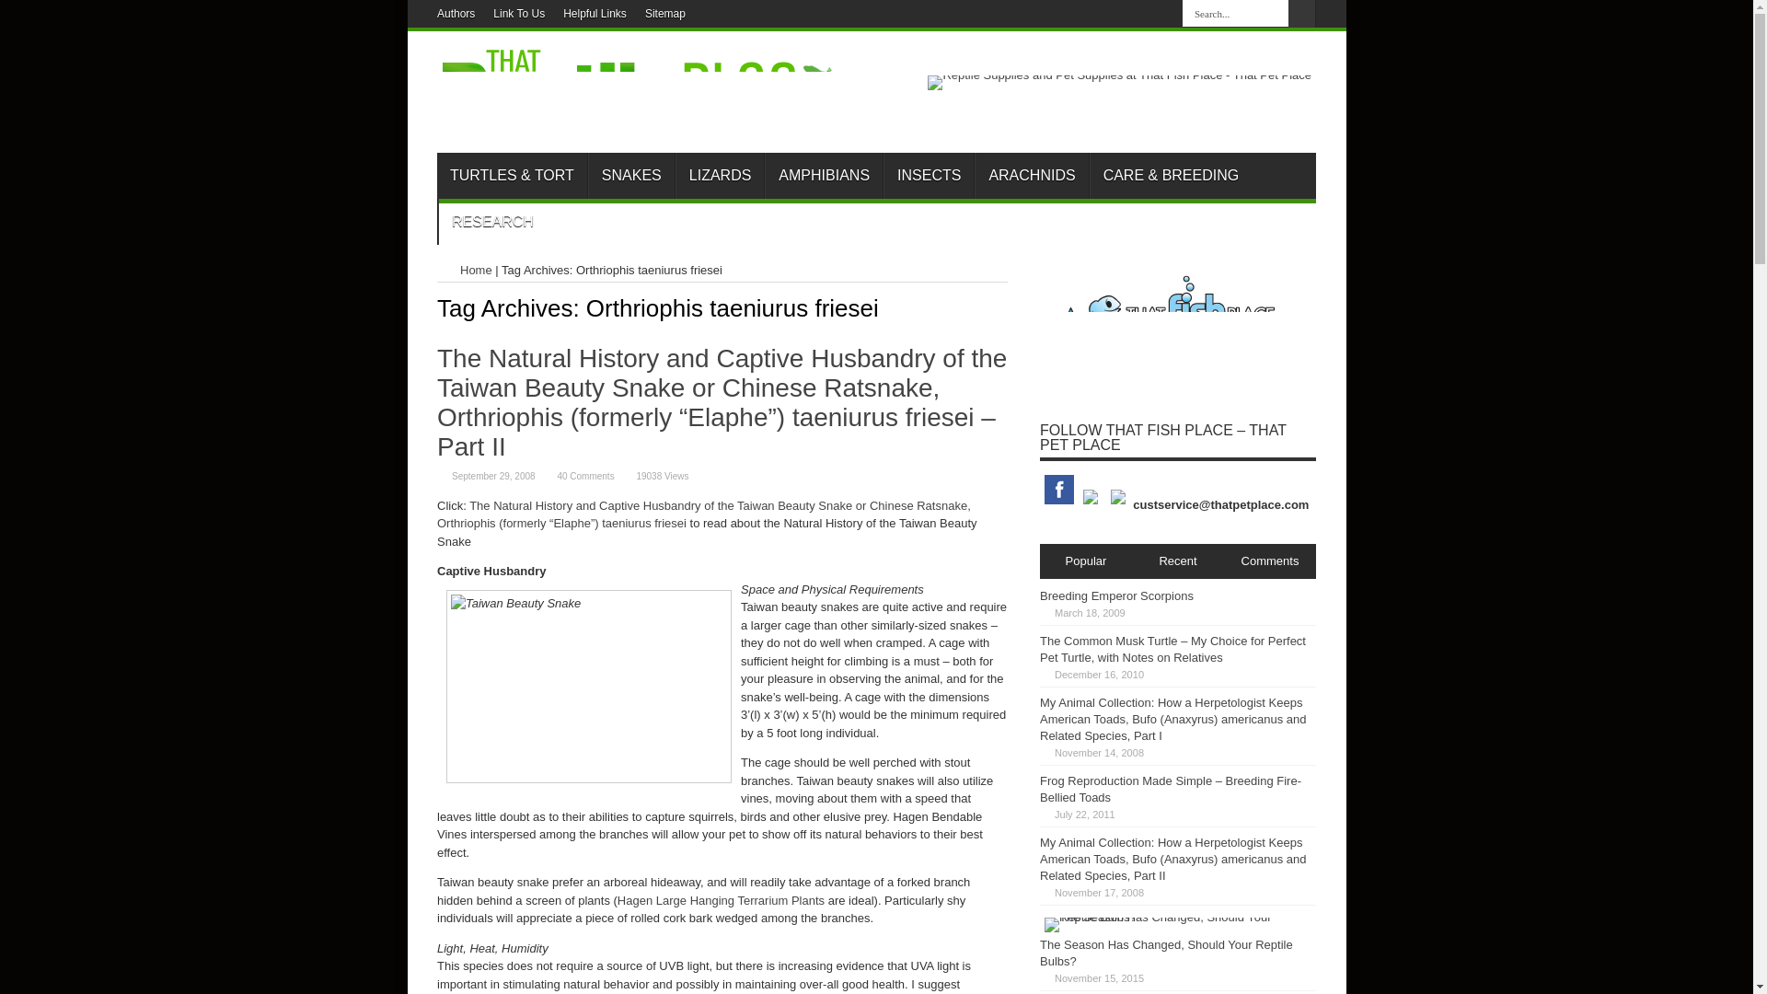 This screenshot has width=1767, height=994. Describe the element at coordinates (1301, 14) in the screenshot. I see `Search` at that location.